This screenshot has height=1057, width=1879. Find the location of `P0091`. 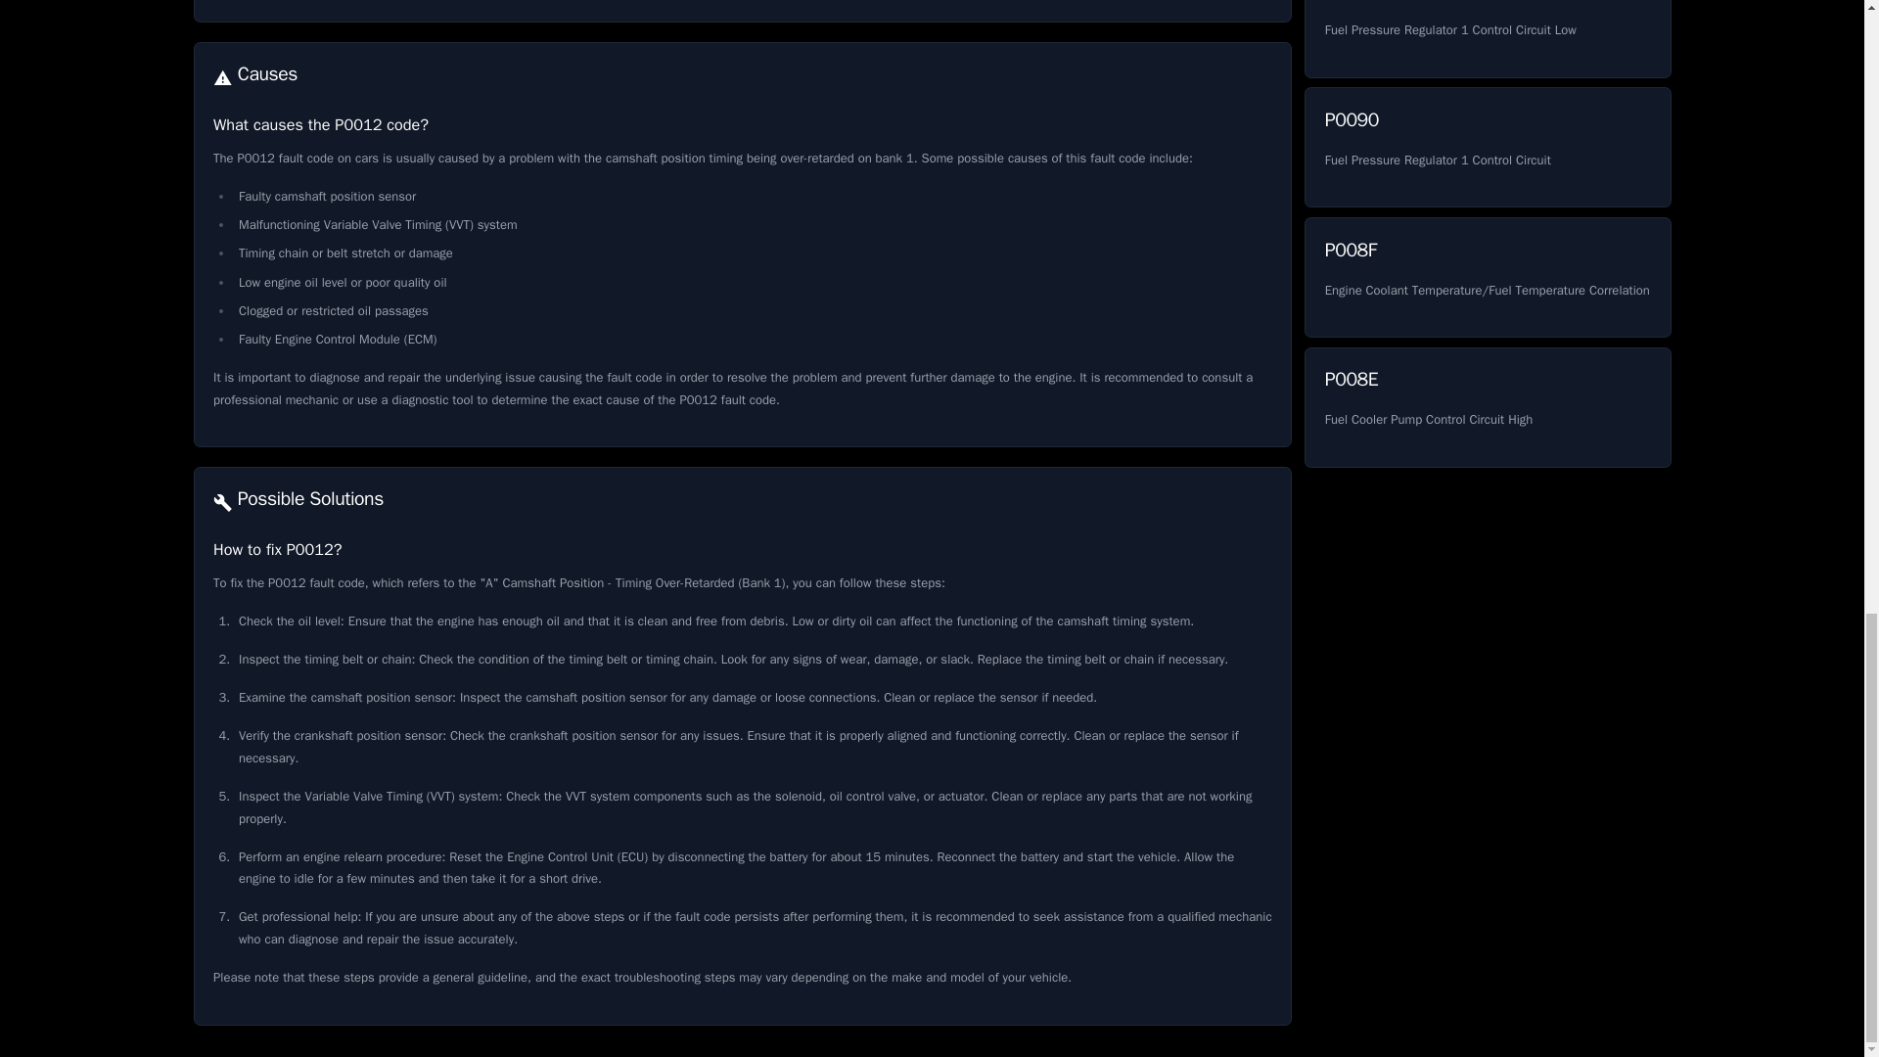

P0091 is located at coordinates (1487, 407).